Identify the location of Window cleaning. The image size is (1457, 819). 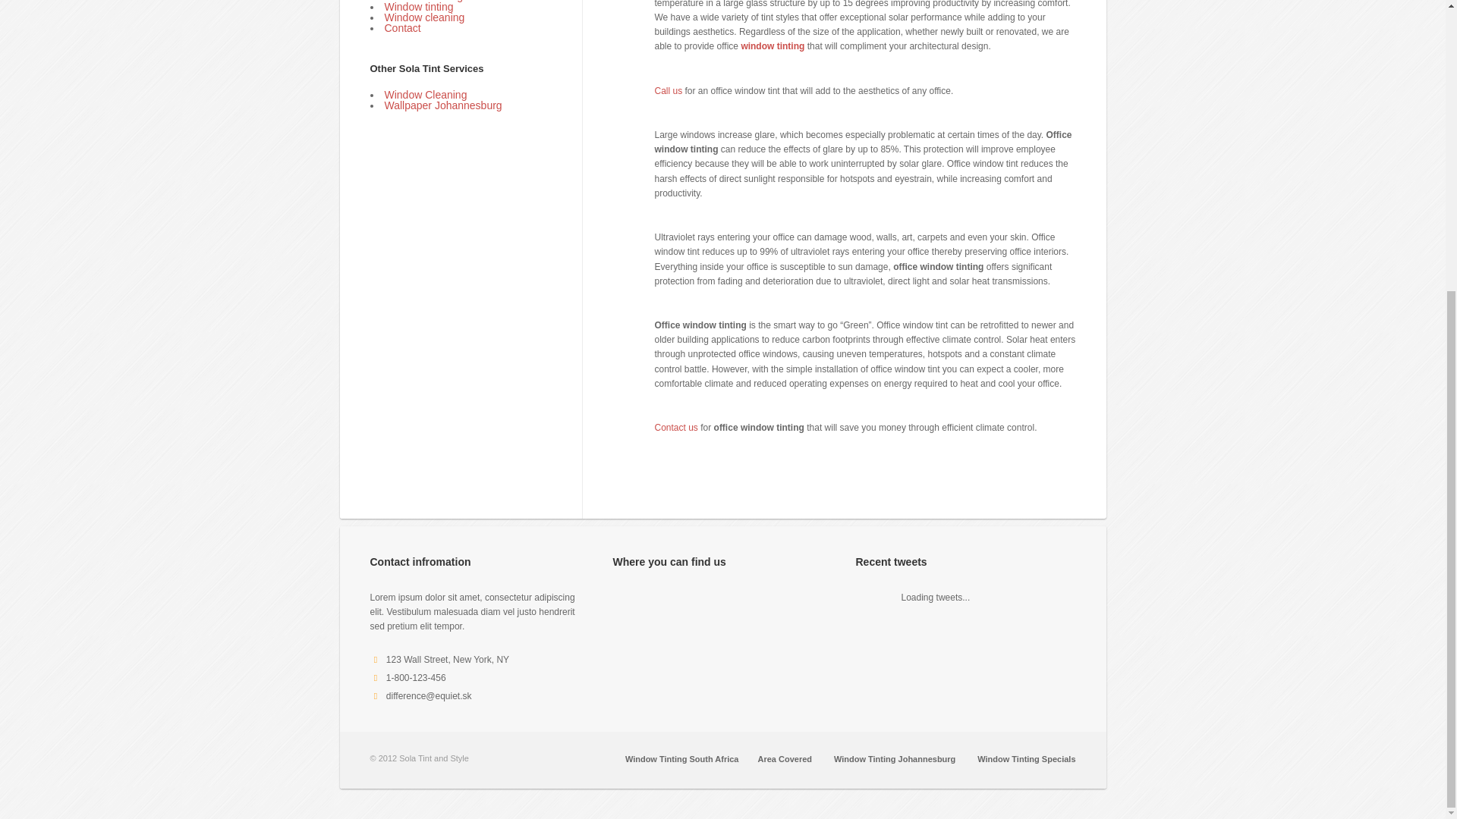
(424, 17).